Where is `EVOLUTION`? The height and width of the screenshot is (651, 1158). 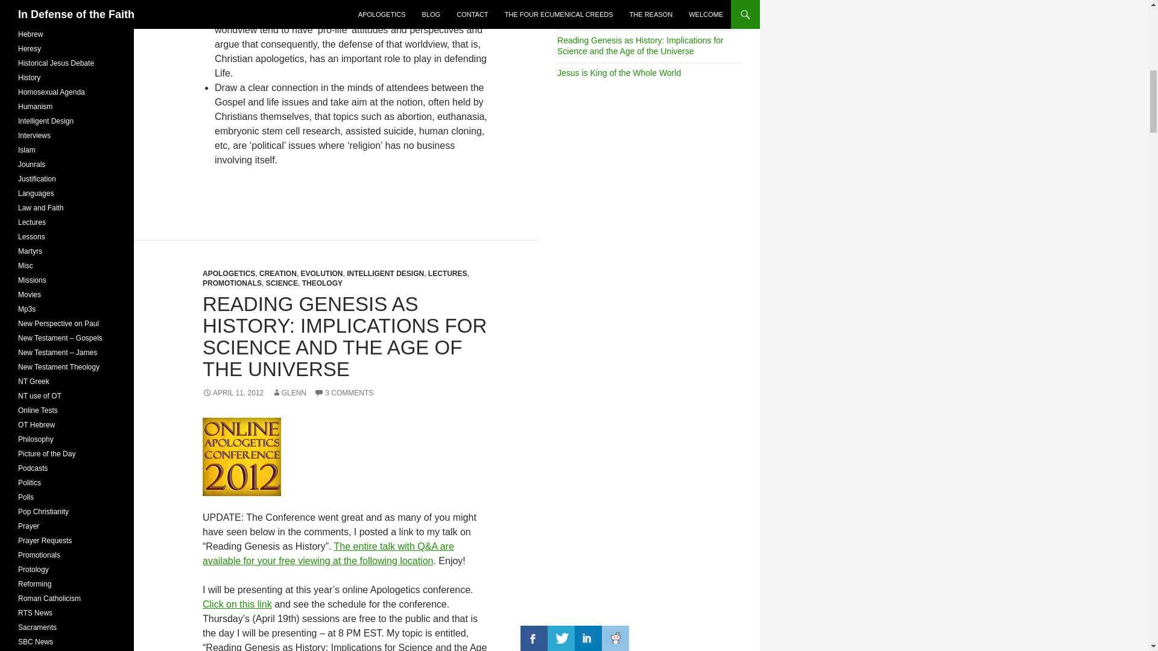
EVOLUTION is located at coordinates (321, 274).